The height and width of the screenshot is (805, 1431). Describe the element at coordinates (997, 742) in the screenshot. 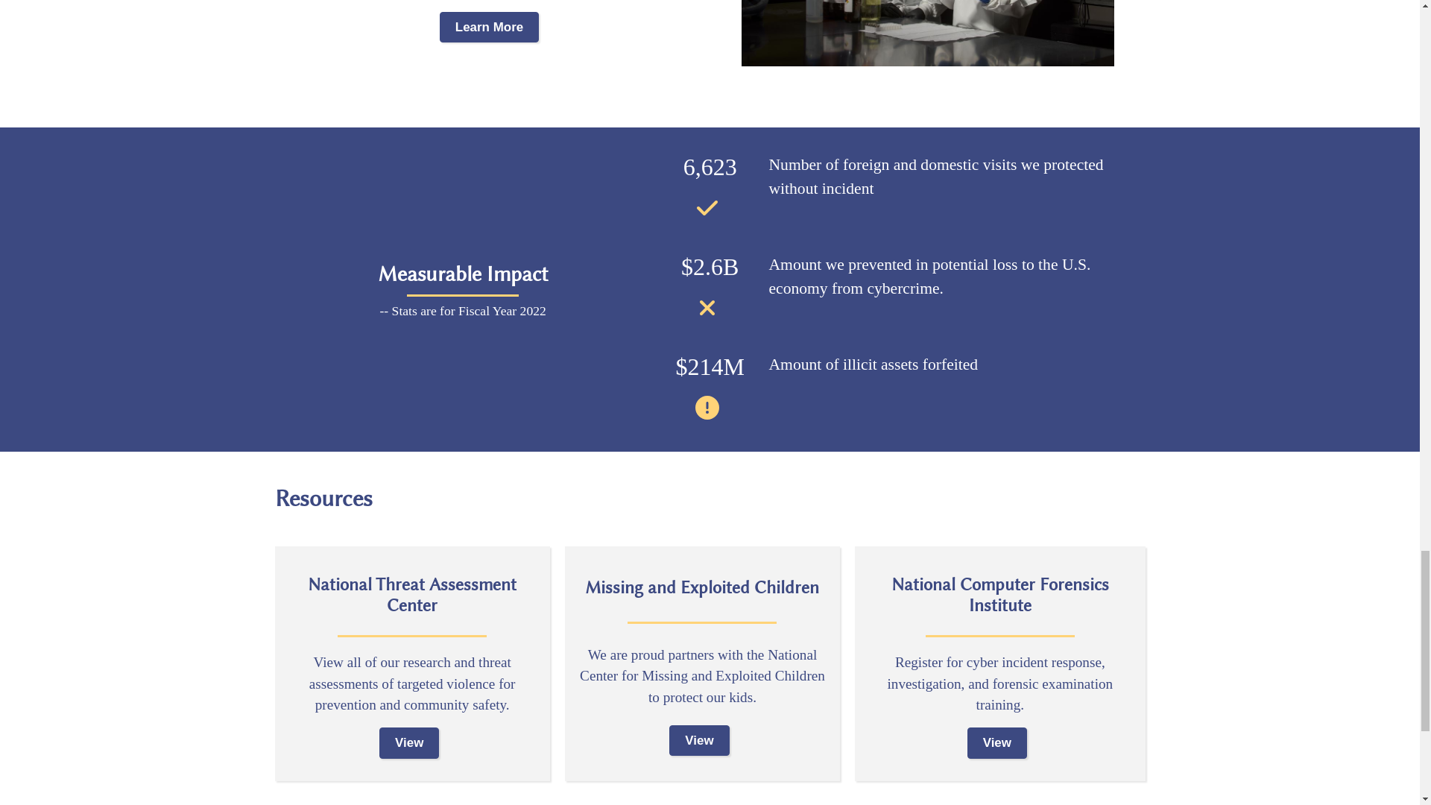

I see `View` at that location.